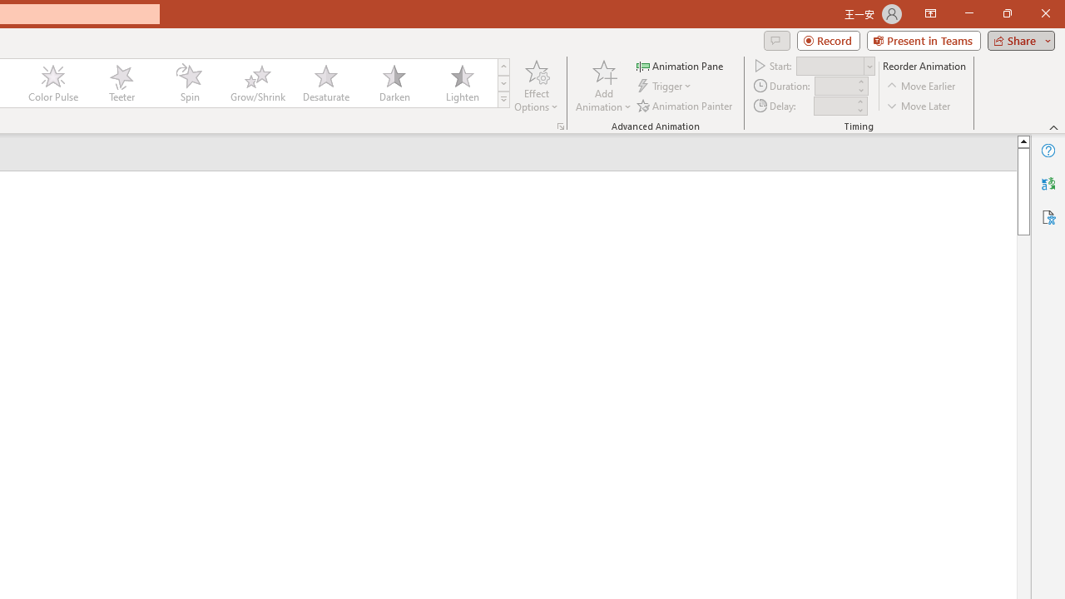  I want to click on Add Animation, so click(603, 85).